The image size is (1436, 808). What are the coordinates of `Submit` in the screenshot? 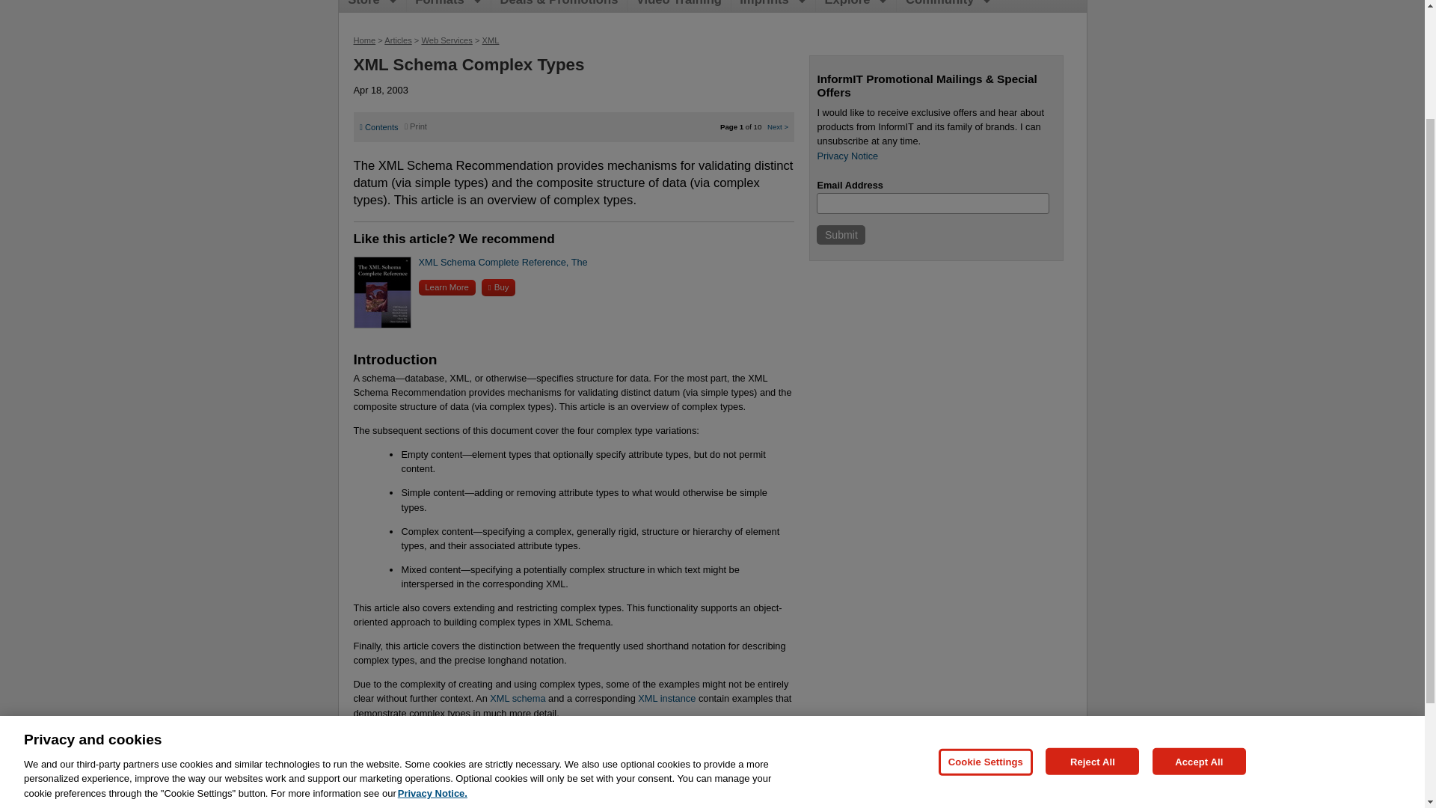 It's located at (841, 235).